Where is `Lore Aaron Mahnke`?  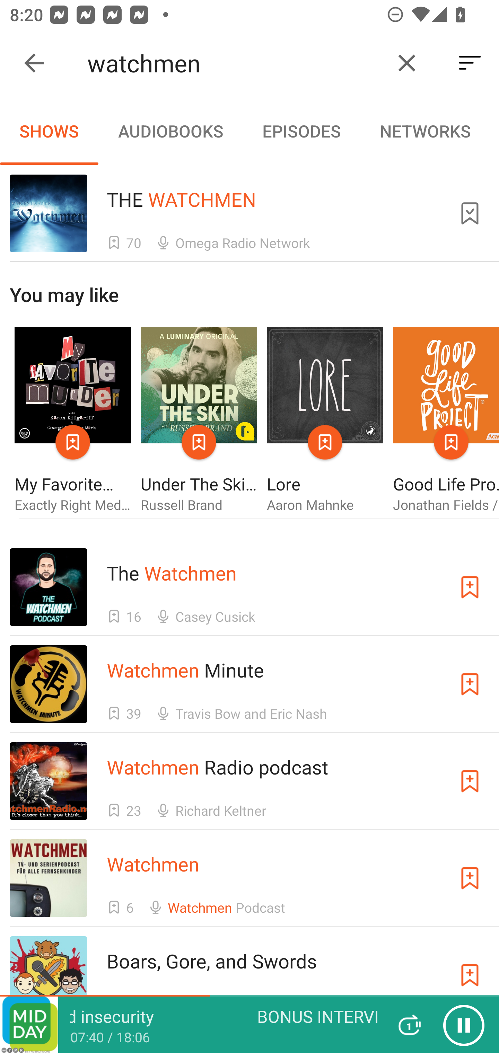
Lore Aaron Mahnke is located at coordinates (325, 421).